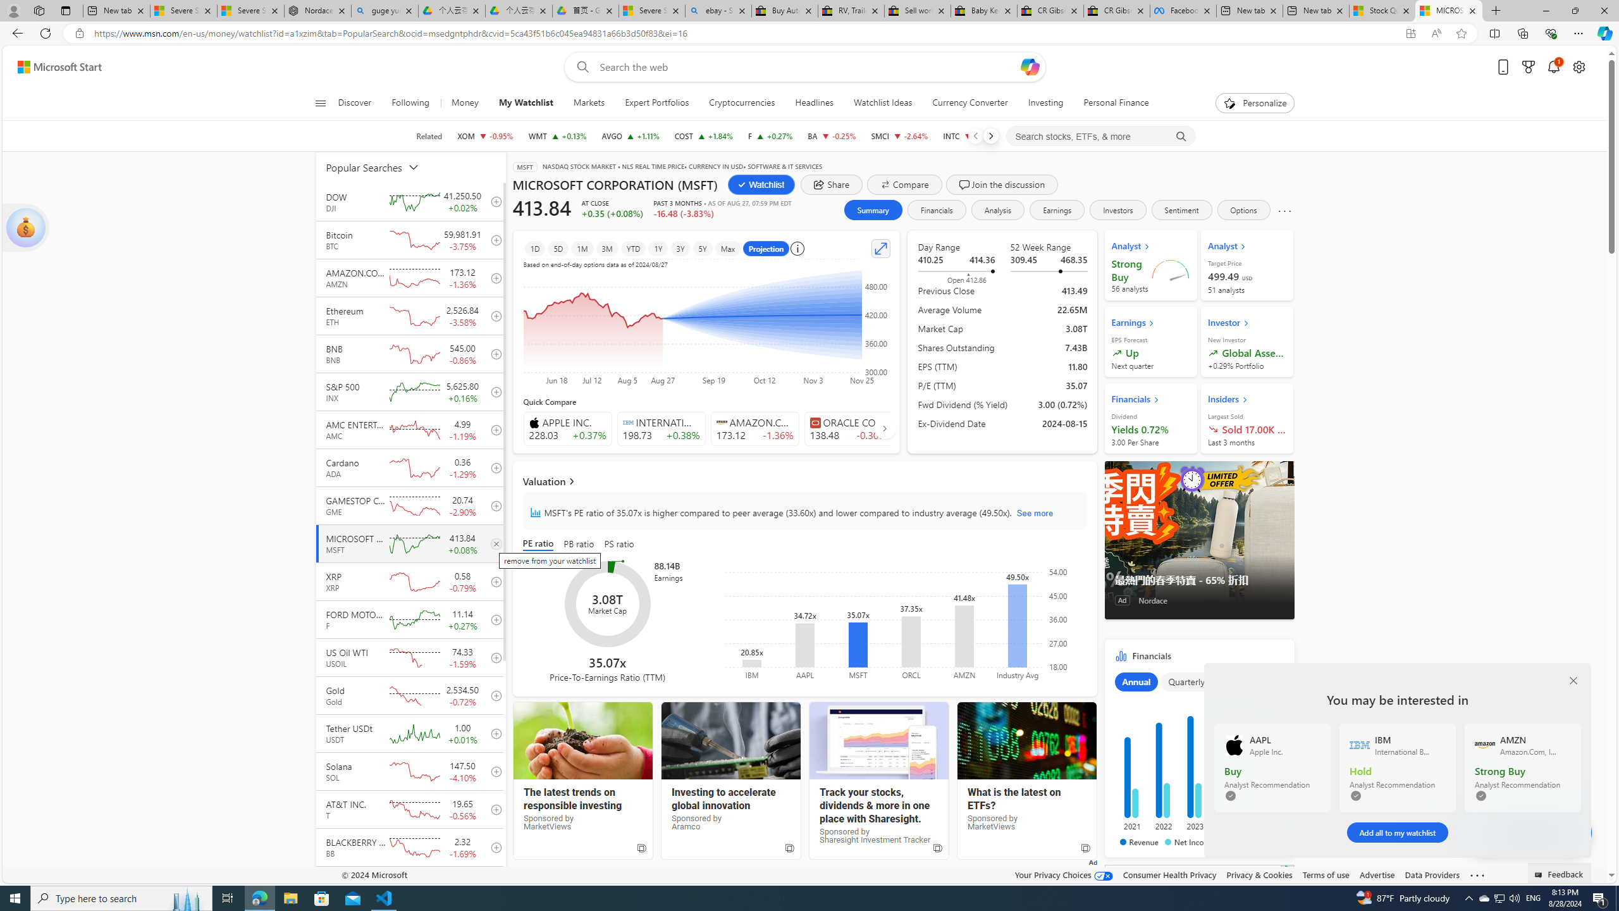 This screenshot has height=911, width=1619. What do you see at coordinates (1527, 833) in the screenshot?
I see `See comments 317` at bounding box center [1527, 833].